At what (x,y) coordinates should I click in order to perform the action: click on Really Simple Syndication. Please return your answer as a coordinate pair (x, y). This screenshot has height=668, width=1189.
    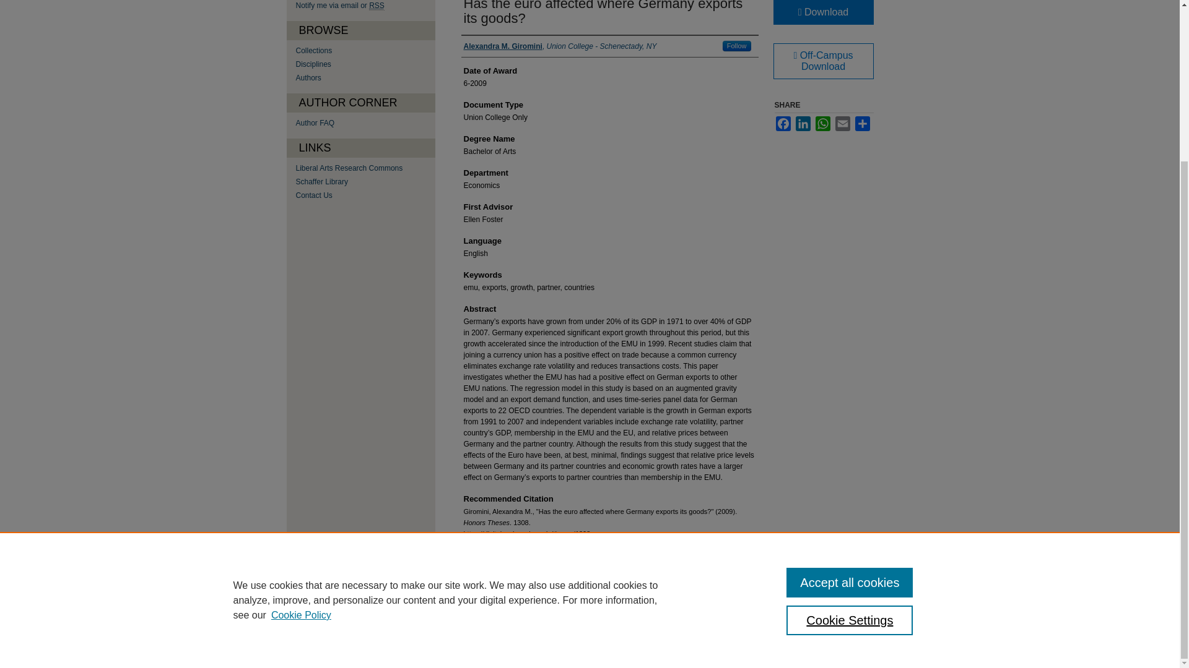
    Looking at the image, I should click on (377, 6).